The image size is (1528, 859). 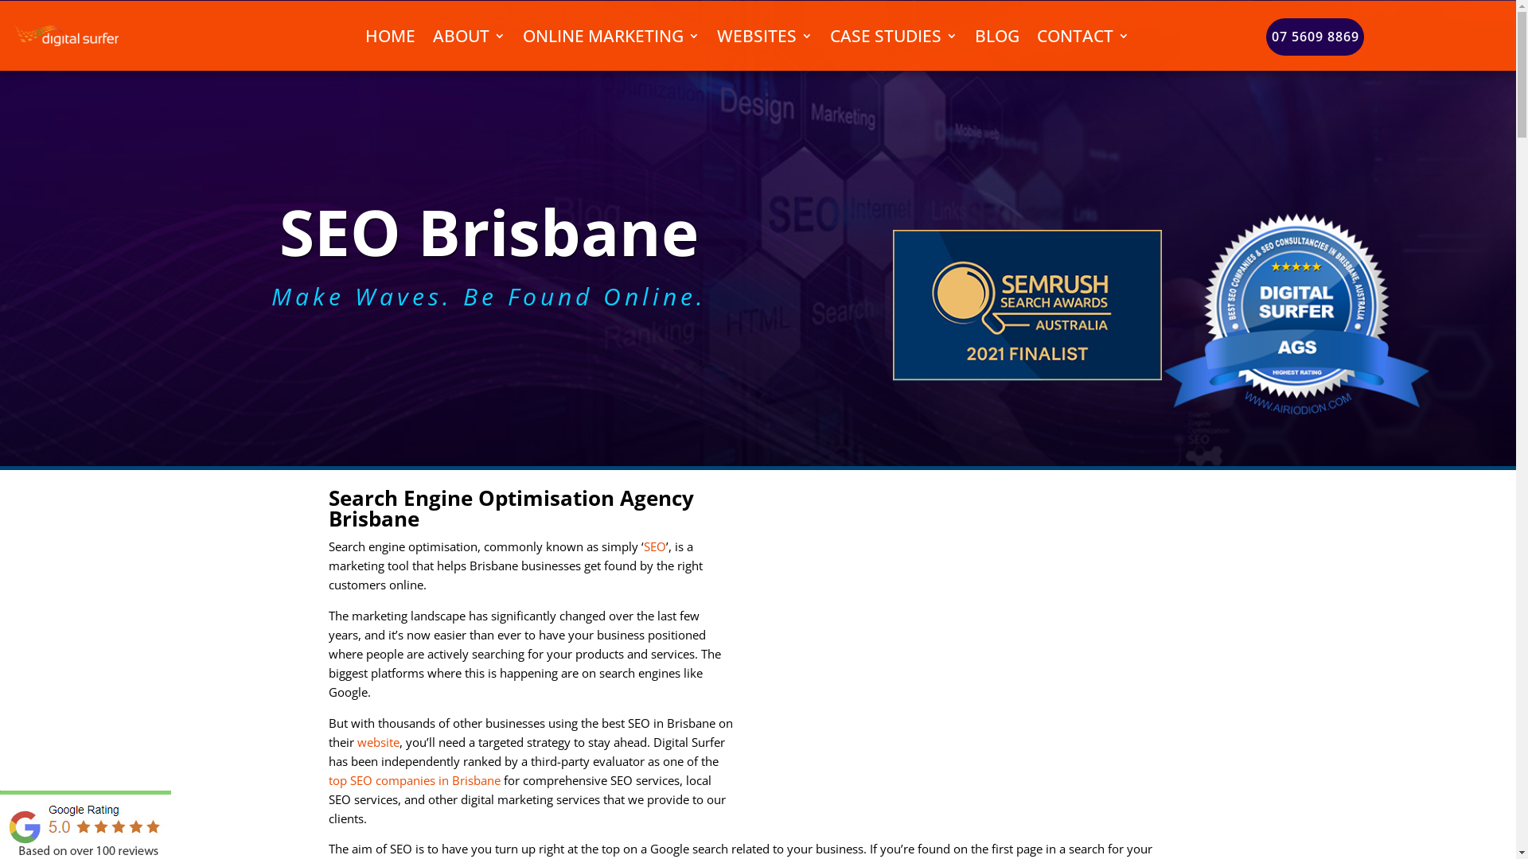 What do you see at coordinates (654, 546) in the screenshot?
I see `SEO` at bounding box center [654, 546].